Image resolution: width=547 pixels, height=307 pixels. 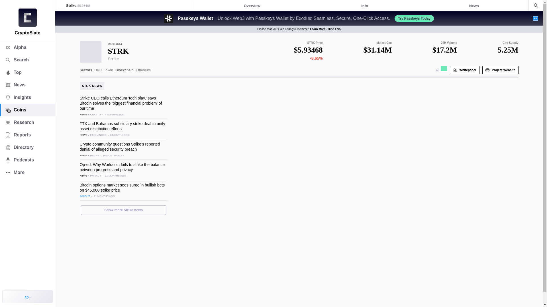 What do you see at coordinates (27, 47) in the screenshot?
I see `Alpha` at bounding box center [27, 47].